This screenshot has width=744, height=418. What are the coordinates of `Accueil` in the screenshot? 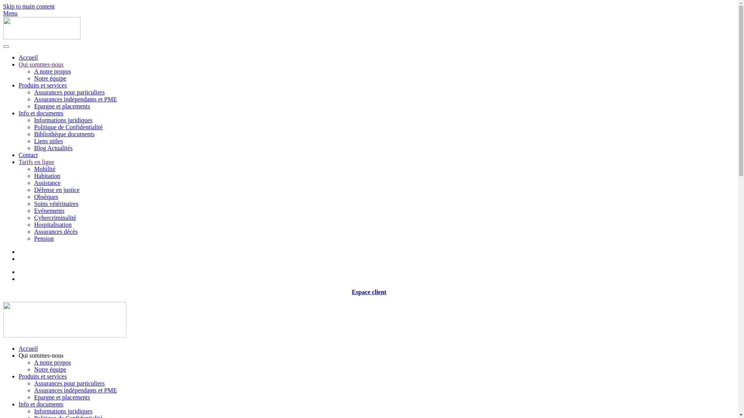 It's located at (28, 57).